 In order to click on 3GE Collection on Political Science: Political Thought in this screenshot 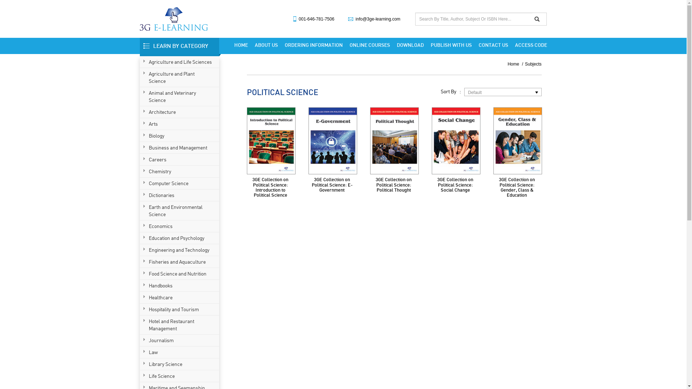, I will do `click(394, 141)`.